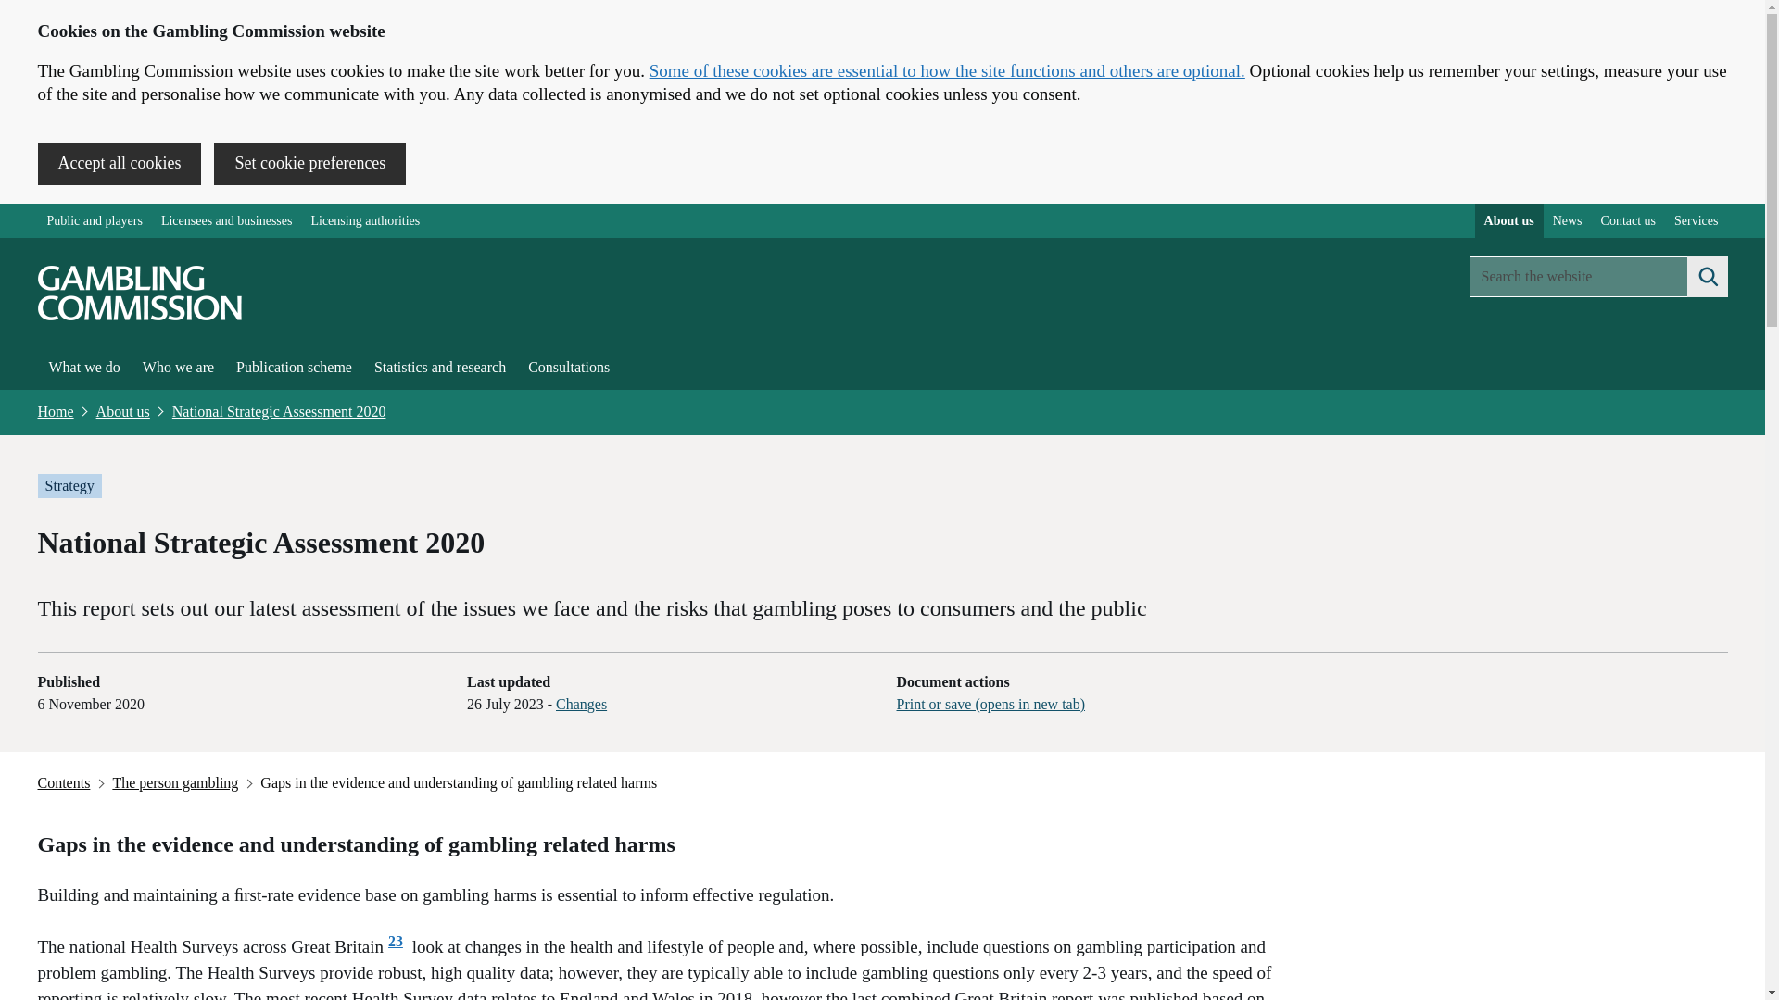  What do you see at coordinates (174, 782) in the screenshot?
I see `The person gambling` at bounding box center [174, 782].